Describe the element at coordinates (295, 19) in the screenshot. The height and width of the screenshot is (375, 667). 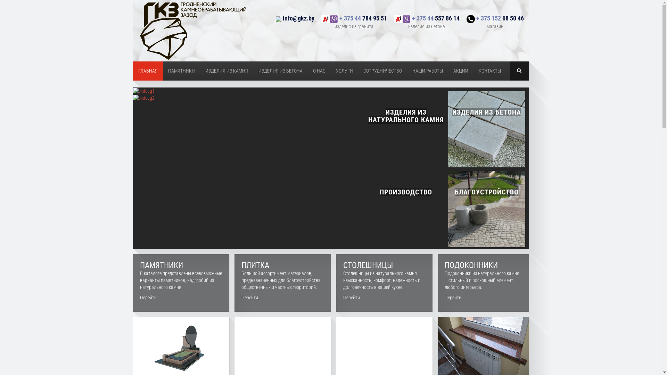
I see `info@gkz.by` at that location.